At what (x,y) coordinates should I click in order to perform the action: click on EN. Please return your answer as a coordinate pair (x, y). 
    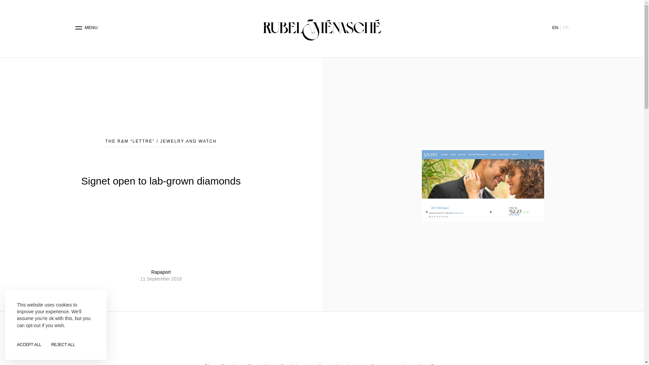
    Looking at the image, I should click on (555, 27).